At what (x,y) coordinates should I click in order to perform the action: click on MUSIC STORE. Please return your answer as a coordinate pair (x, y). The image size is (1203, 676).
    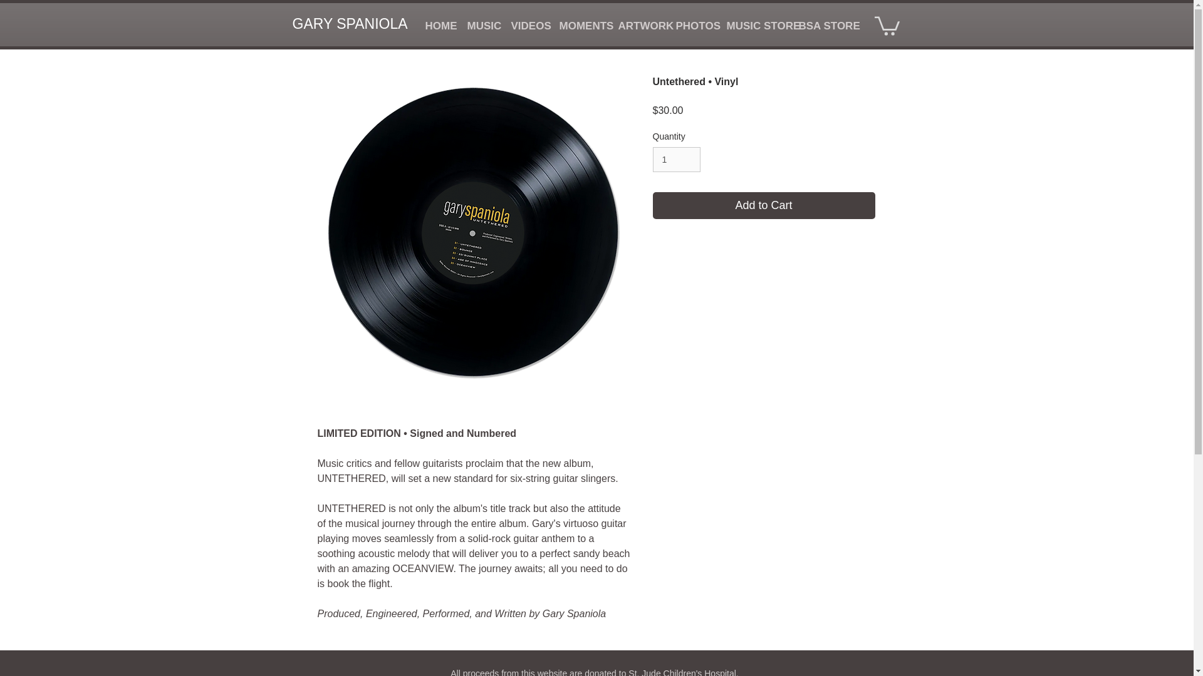
    Looking at the image, I should click on (753, 26).